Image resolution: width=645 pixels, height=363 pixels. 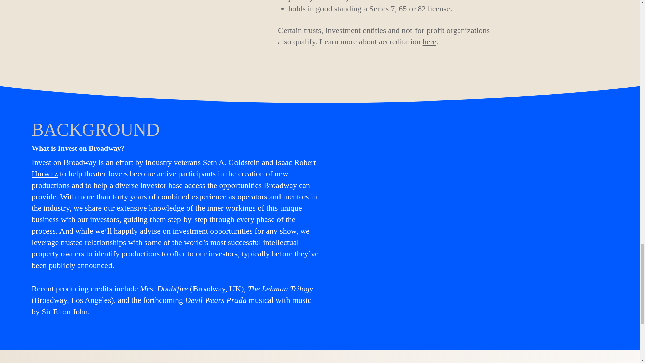 What do you see at coordinates (231, 162) in the screenshot?
I see `Seth A. Goldstein` at bounding box center [231, 162].